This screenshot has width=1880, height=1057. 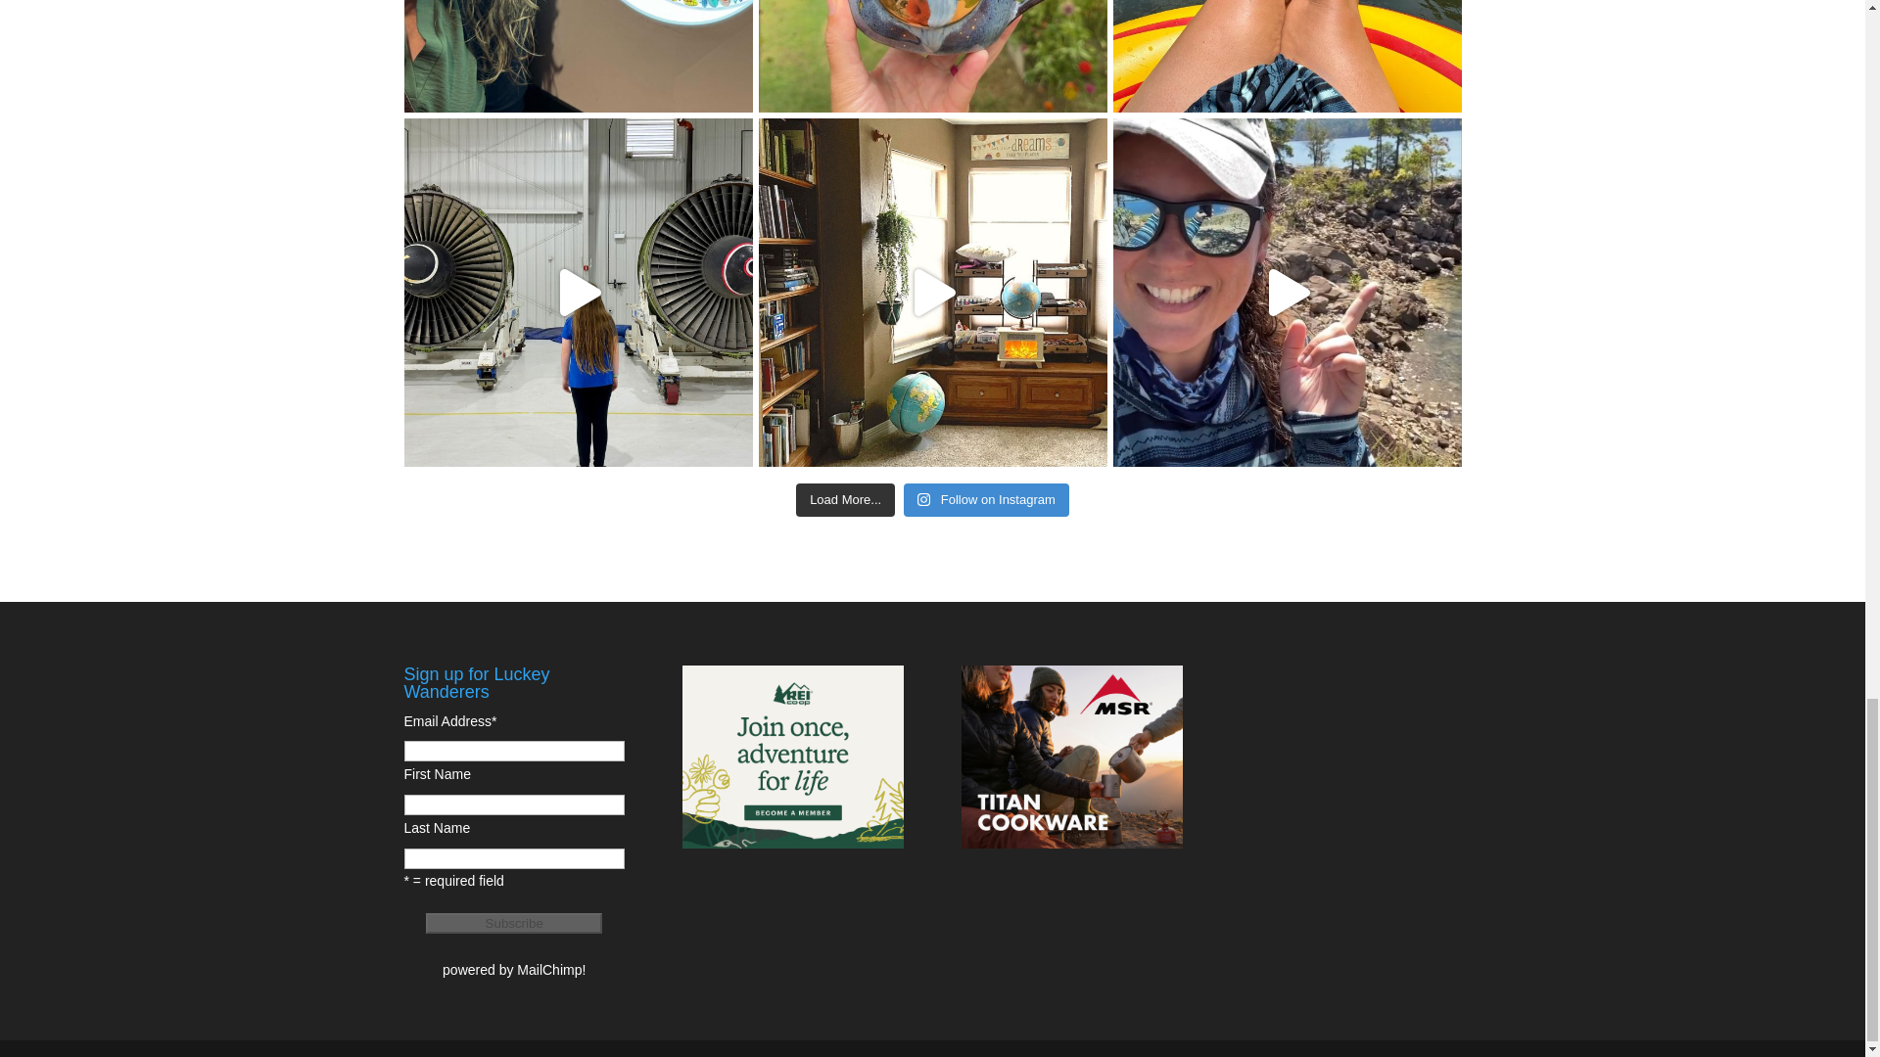 I want to click on Subscribe, so click(x=513, y=923).